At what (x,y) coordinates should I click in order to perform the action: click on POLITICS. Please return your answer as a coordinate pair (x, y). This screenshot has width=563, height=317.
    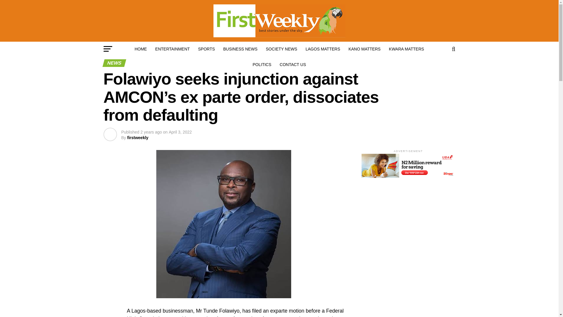
    Looking at the image, I should click on (262, 65).